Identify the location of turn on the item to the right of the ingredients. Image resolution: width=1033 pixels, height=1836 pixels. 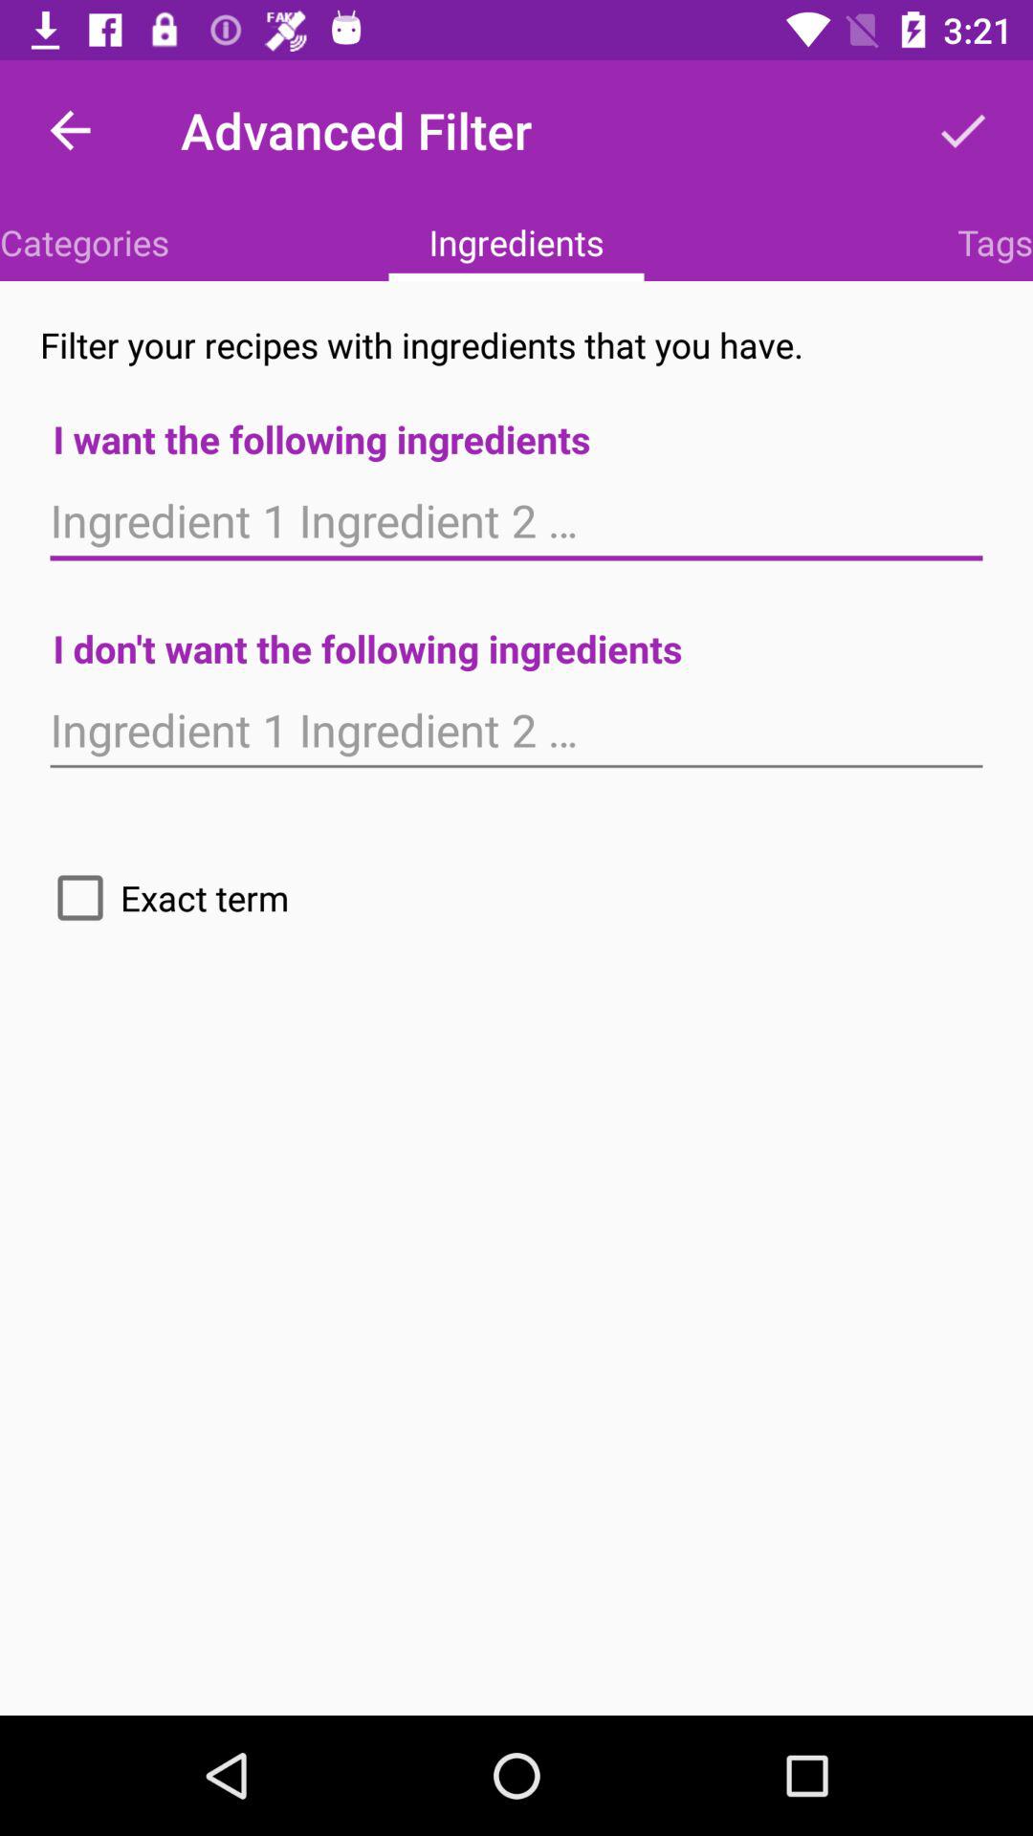
(995, 242).